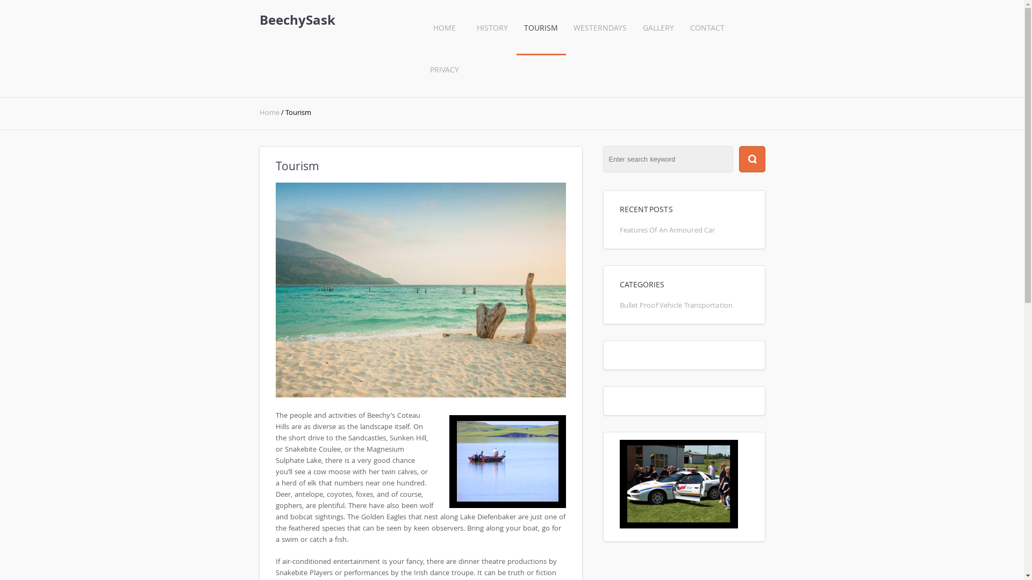 Image resolution: width=1032 pixels, height=580 pixels. What do you see at coordinates (297, 20) in the screenshot?
I see `BeechySask` at bounding box center [297, 20].